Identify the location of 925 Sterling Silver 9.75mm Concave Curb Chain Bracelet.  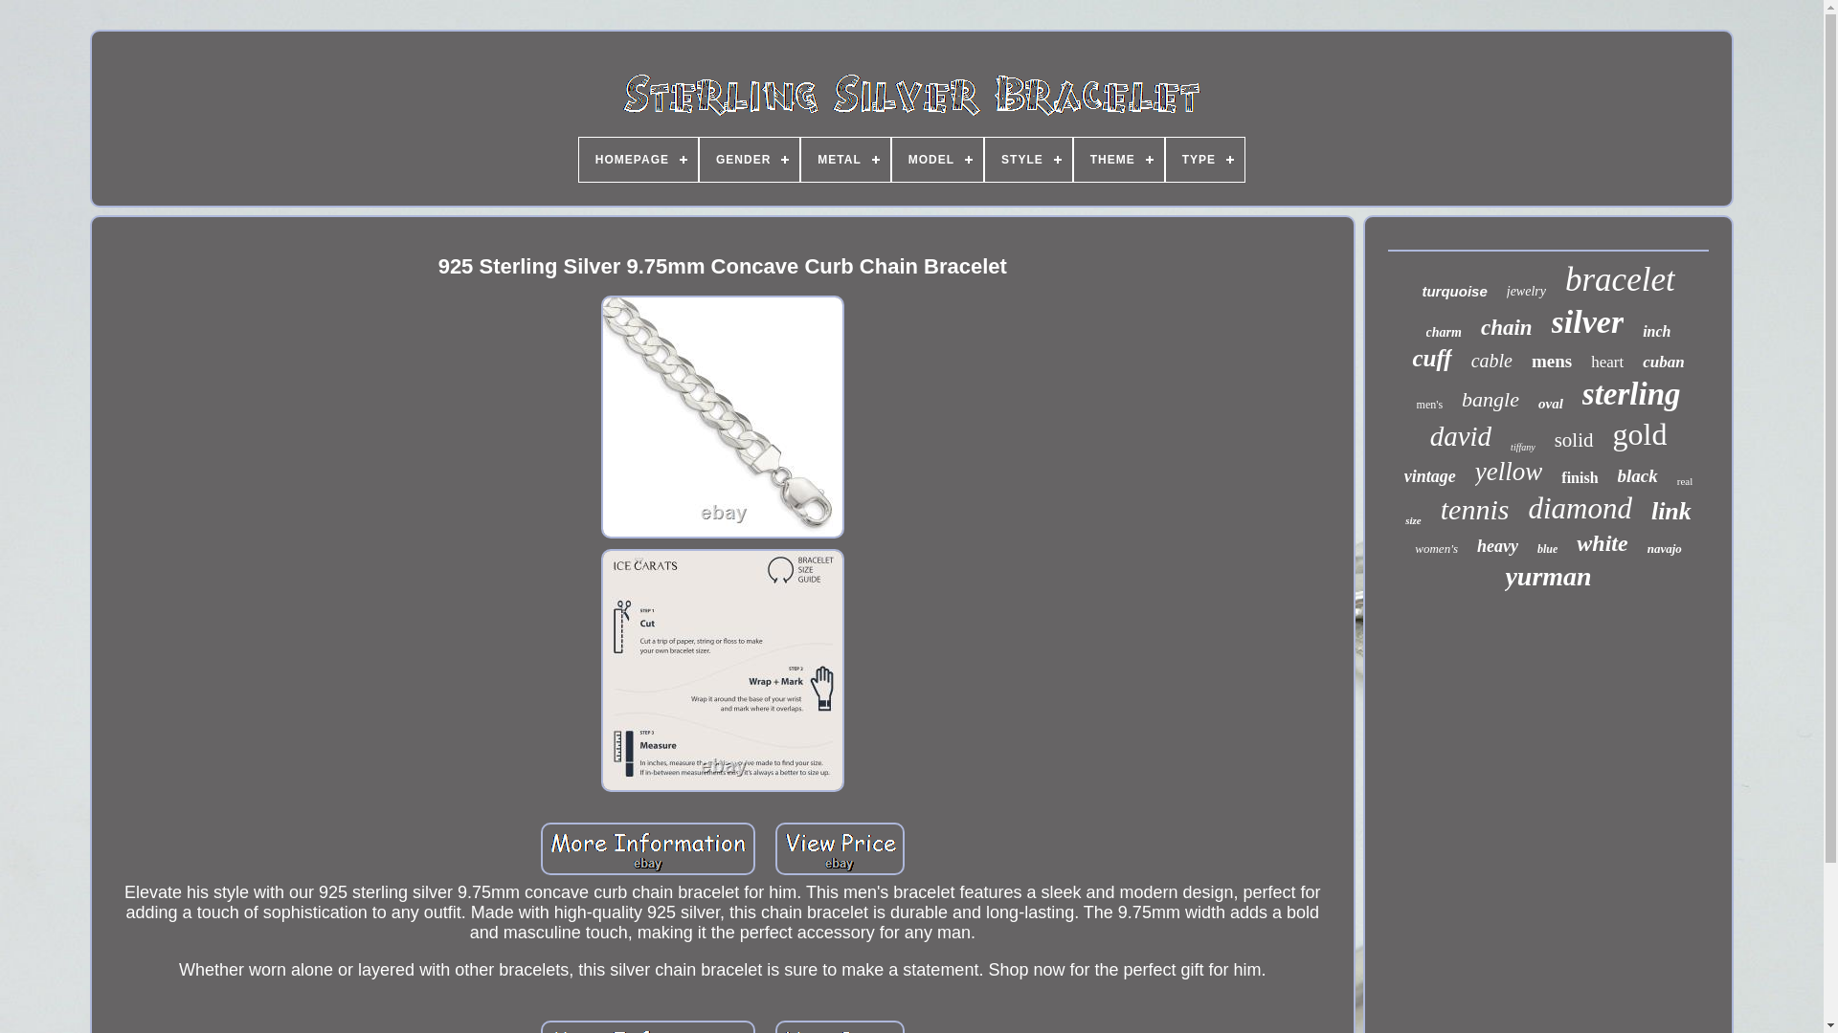
(840, 1027).